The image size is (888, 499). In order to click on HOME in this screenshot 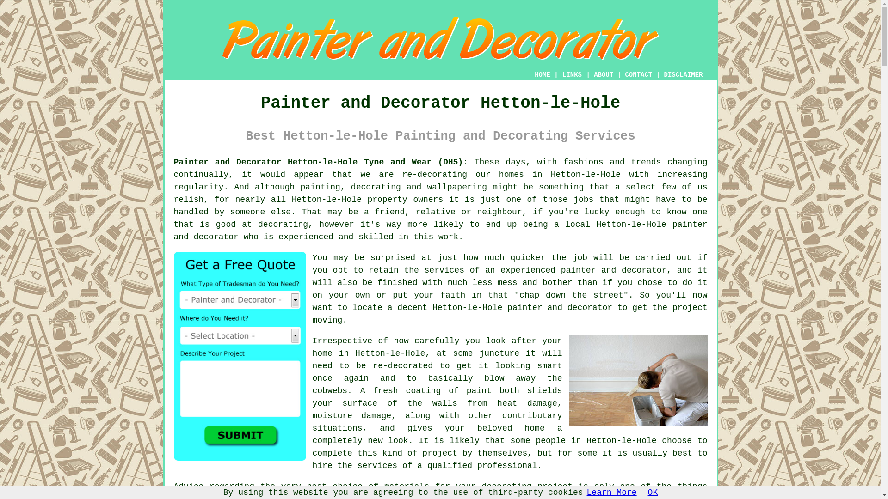, I will do `click(542, 75)`.